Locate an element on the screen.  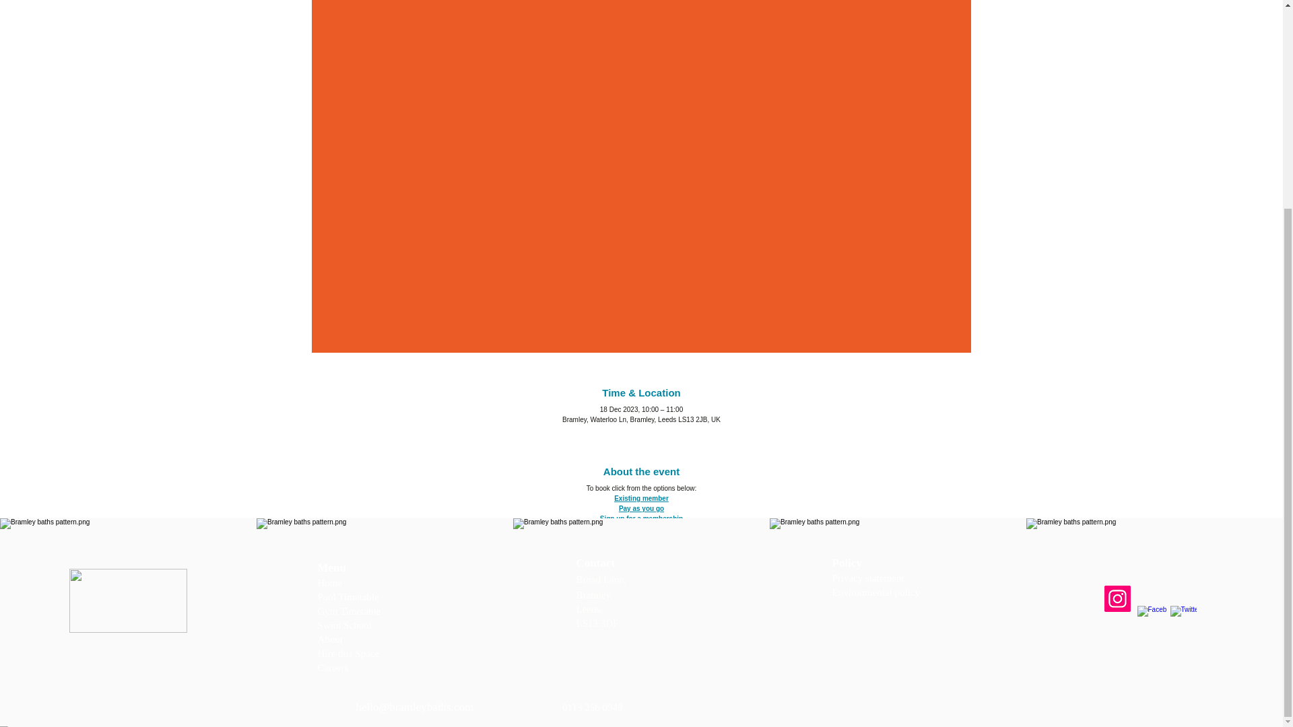
Existing member is located at coordinates (641, 498).